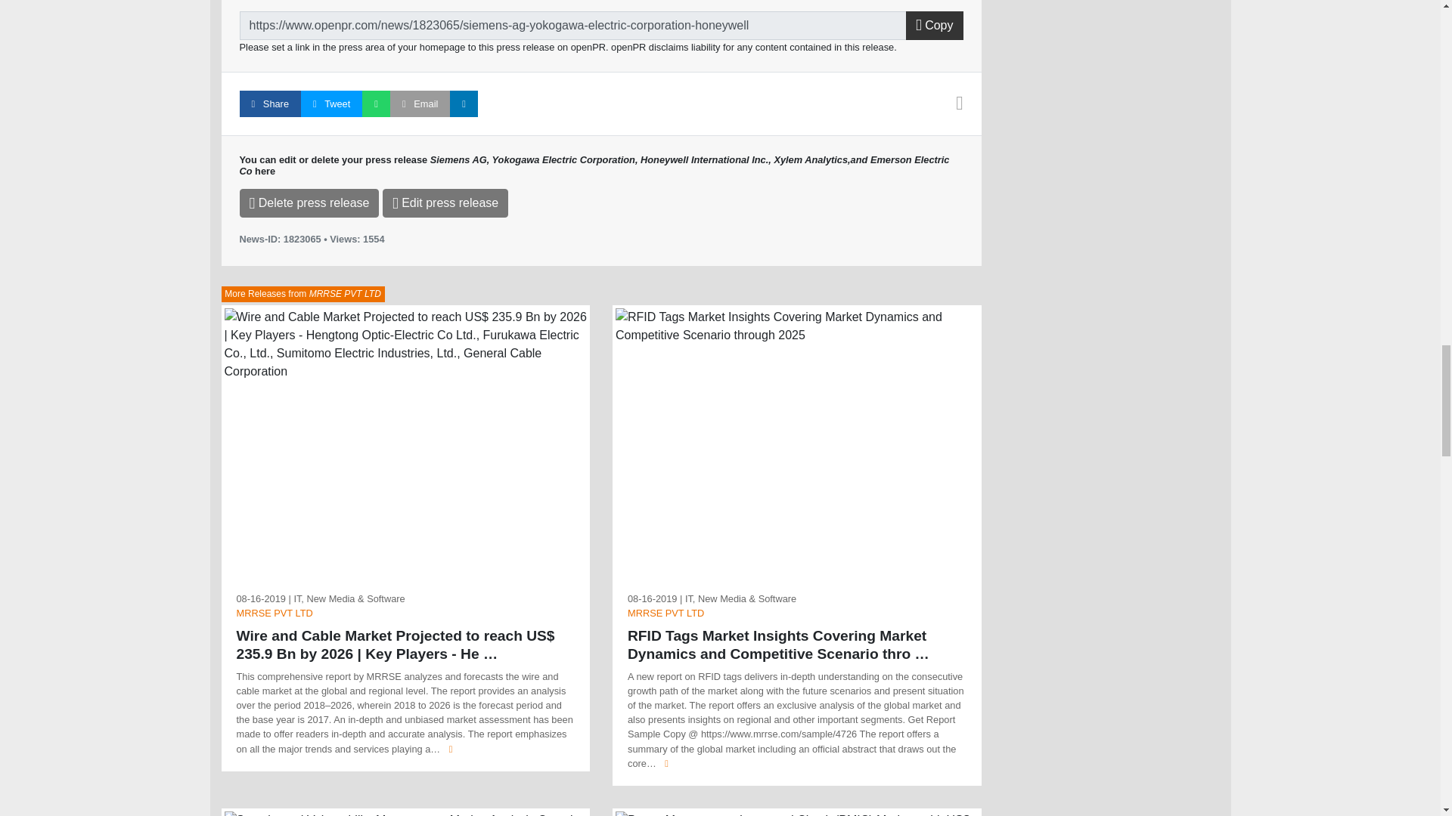 The height and width of the screenshot is (816, 1452). Describe the element at coordinates (376, 104) in the screenshot. I see `WhatsApp` at that location.